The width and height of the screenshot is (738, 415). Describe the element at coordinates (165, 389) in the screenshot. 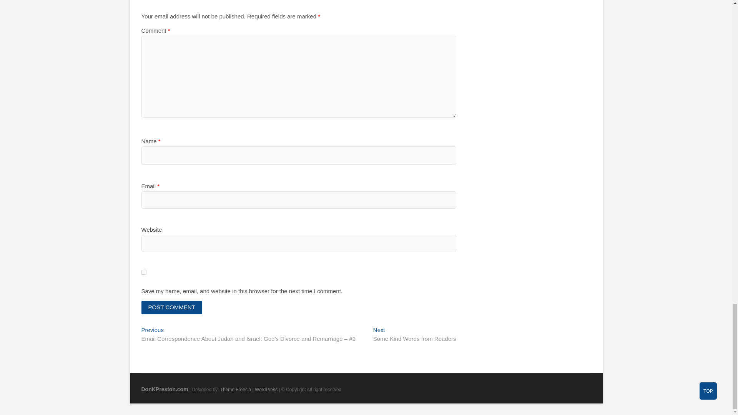

I see `DonKPreston.com` at that location.